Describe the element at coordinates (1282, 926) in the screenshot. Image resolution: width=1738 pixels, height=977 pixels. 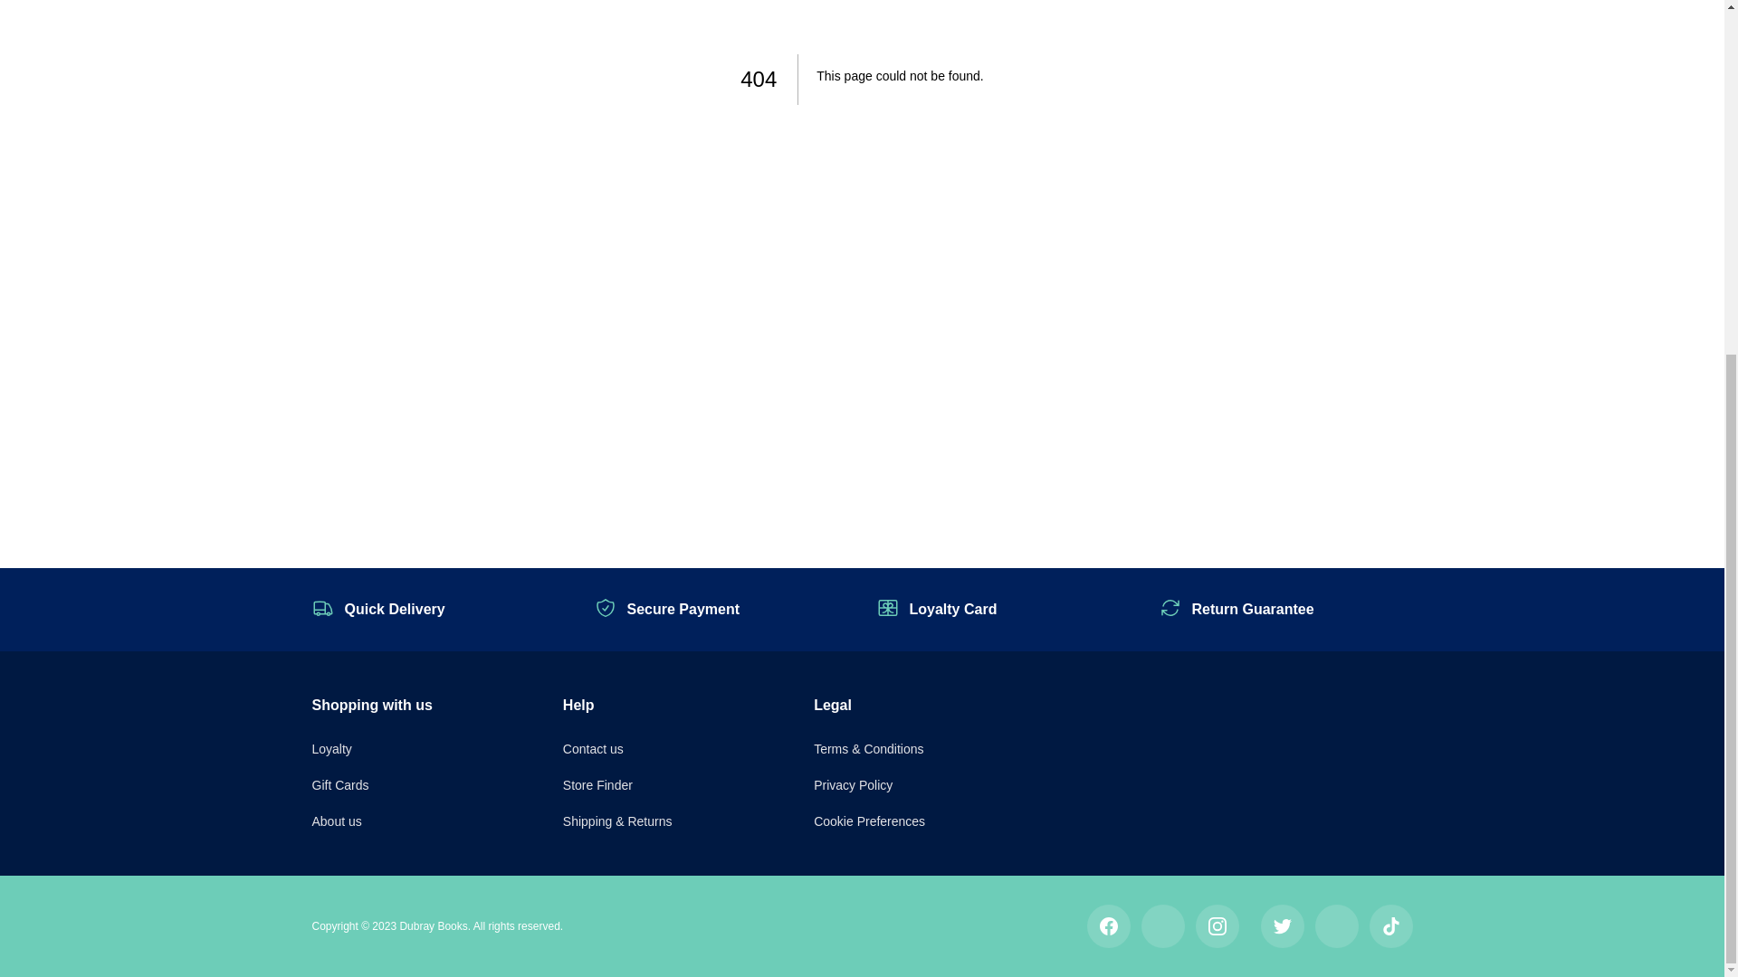
I see `Twitter` at that location.